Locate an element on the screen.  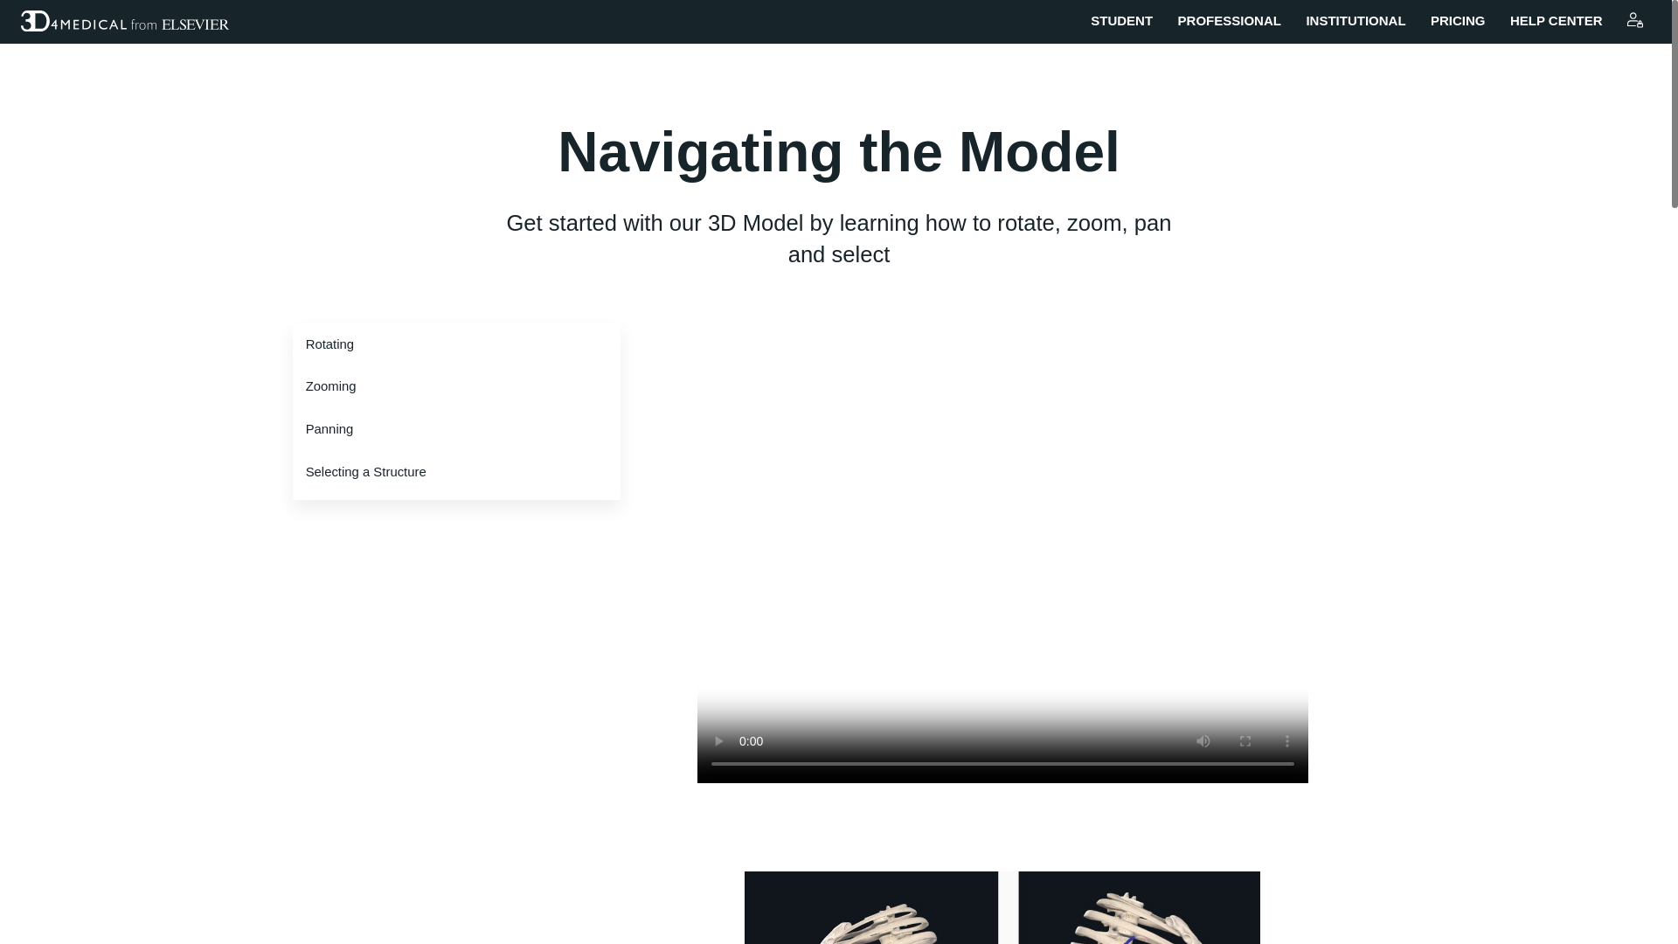
LOGIN CREATED WITH SKETCH. is located at coordinates (1634, 20).